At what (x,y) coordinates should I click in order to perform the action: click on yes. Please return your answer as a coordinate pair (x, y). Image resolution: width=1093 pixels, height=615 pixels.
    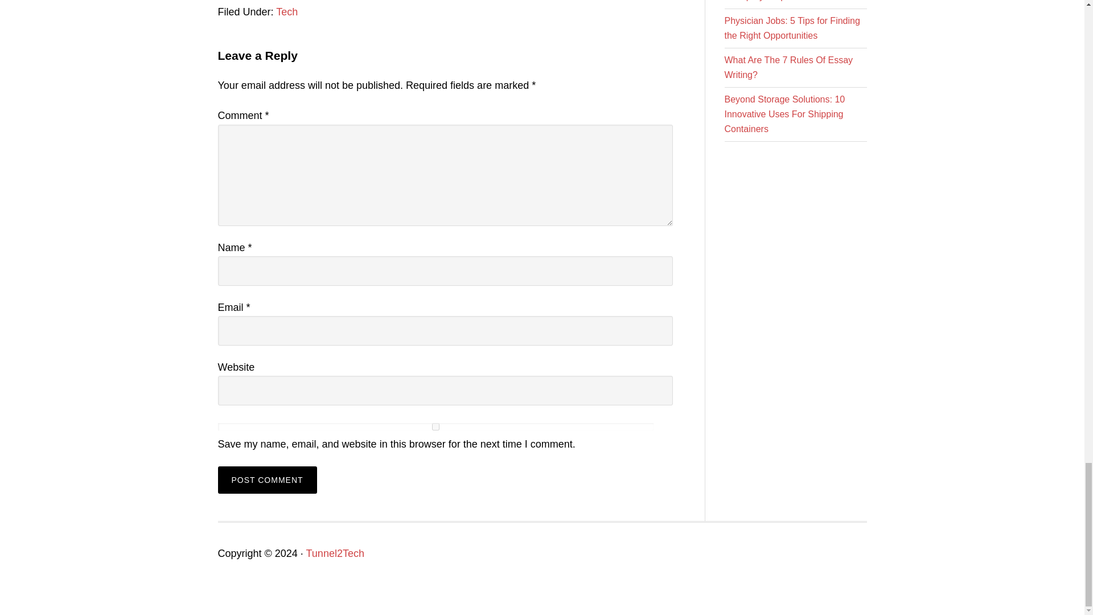
    Looking at the image, I should click on (435, 427).